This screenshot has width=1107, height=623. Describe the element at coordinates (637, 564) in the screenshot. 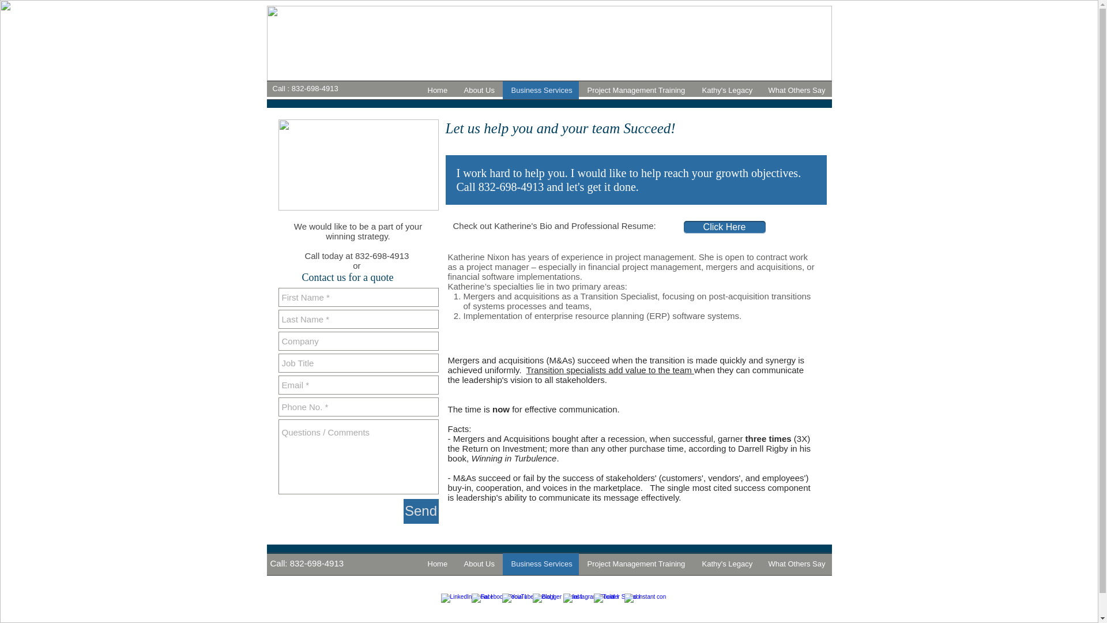

I see `Project Management Training` at that location.